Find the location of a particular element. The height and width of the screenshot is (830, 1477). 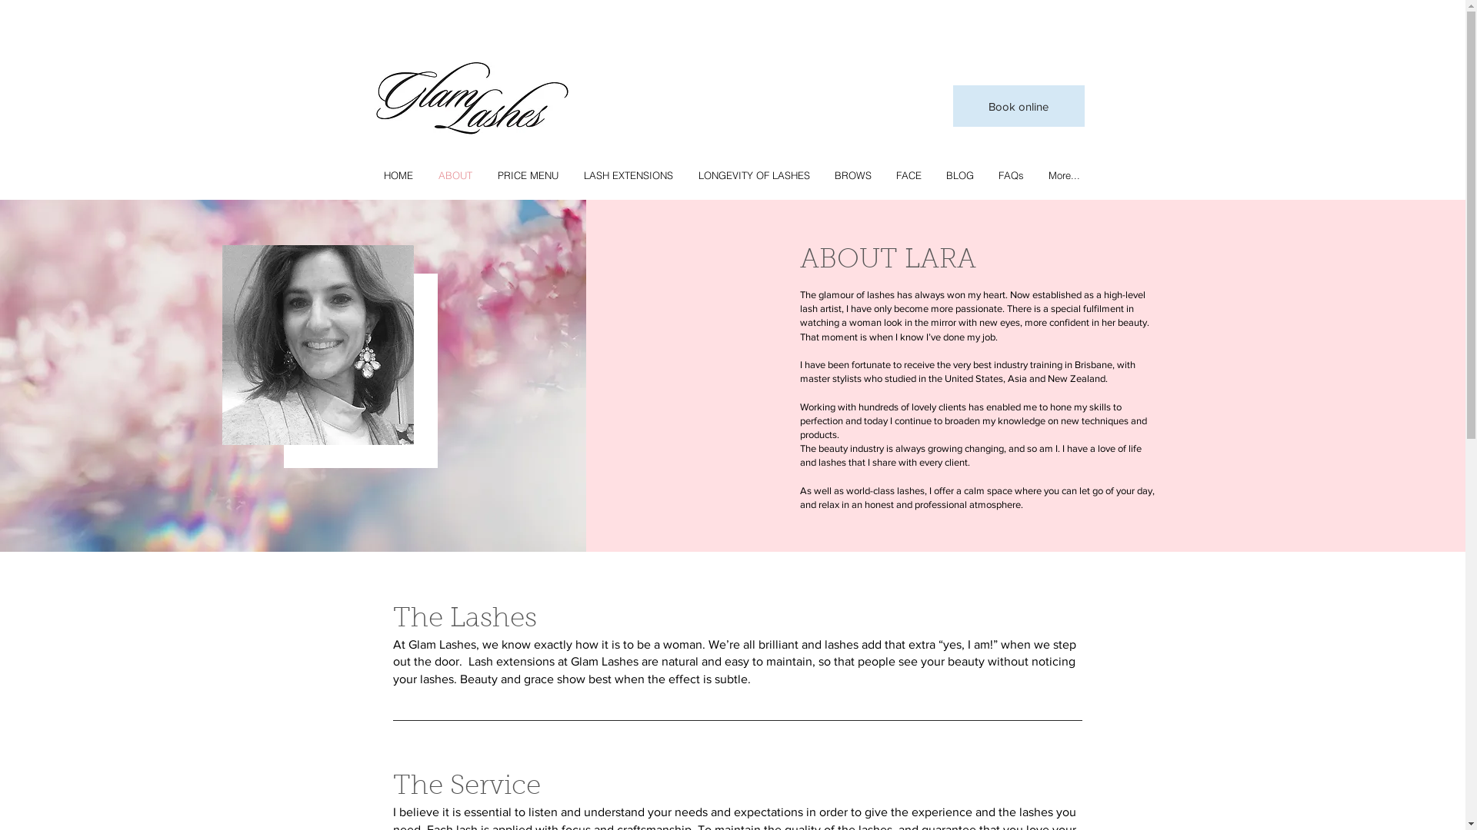

LONGEVITY OF LASHES is located at coordinates (753, 175).